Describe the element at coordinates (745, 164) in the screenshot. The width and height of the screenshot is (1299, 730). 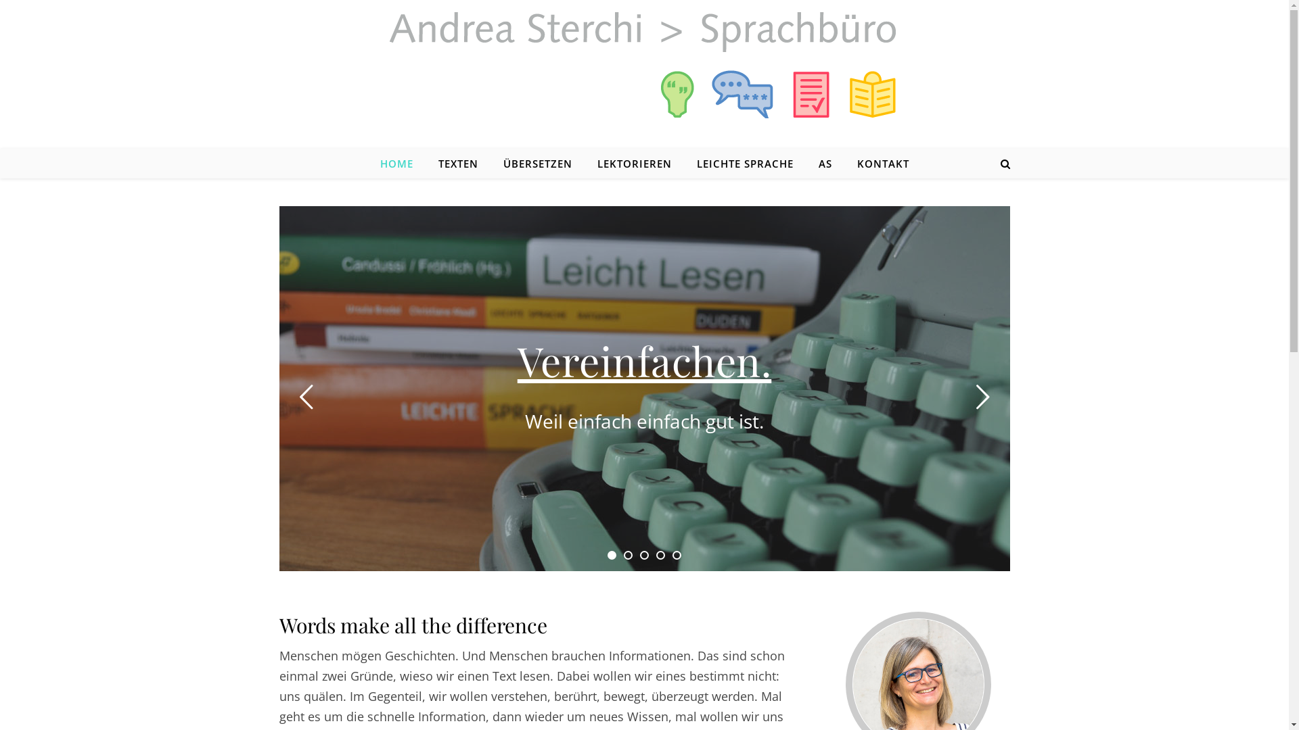
I see `LEICHTE SPRACHE` at that location.